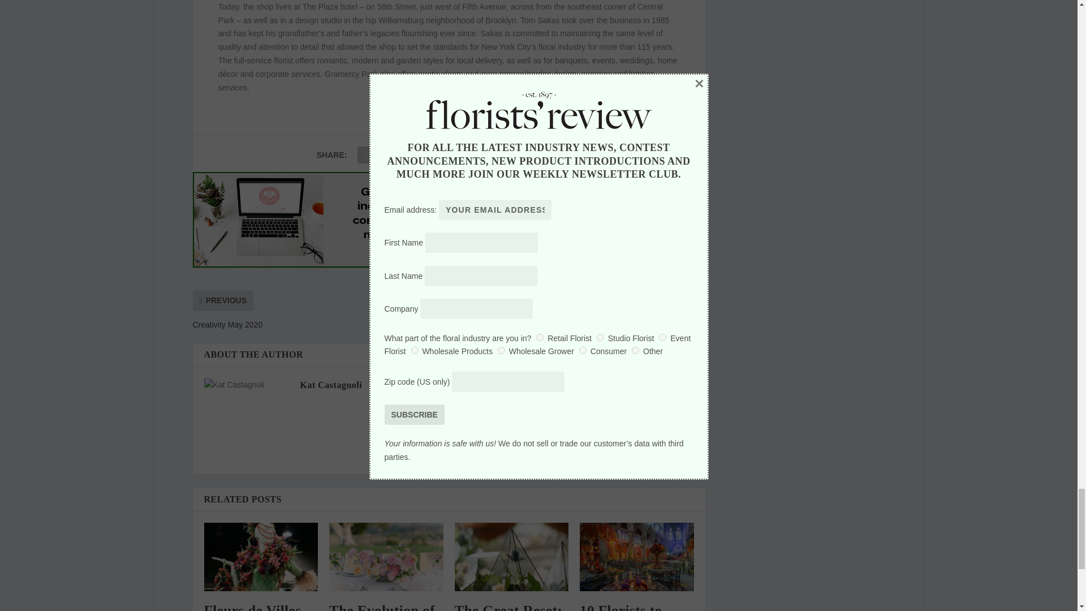 The height and width of the screenshot is (611, 1086). I want to click on Share "Big City Blooms" via Pinterest, so click(456, 154).